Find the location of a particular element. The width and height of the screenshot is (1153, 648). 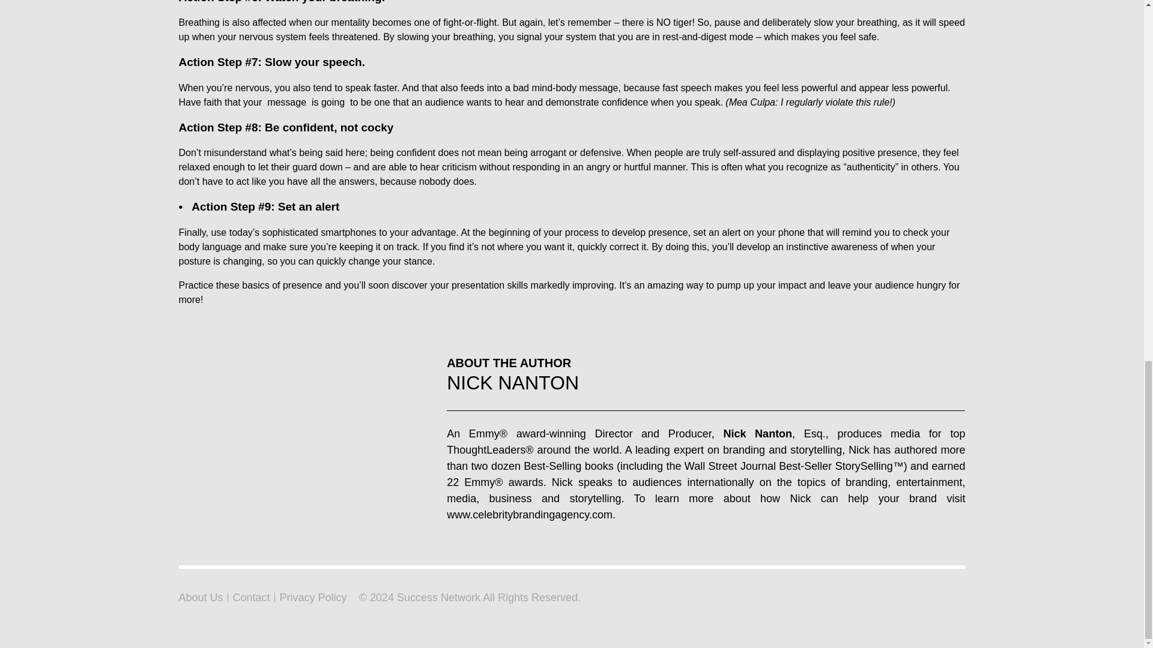

About Us is located at coordinates (201, 596).